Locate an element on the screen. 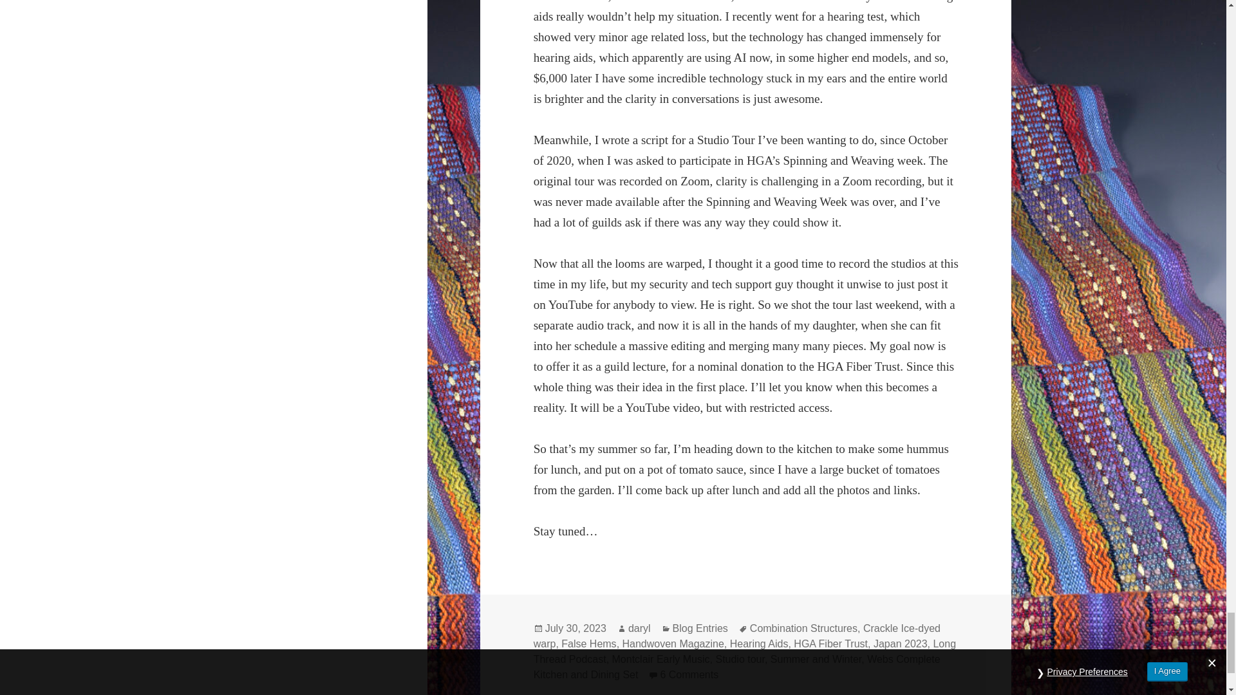 The width and height of the screenshot is (1236, 695). False Hems is located at coordinates (588, 644).